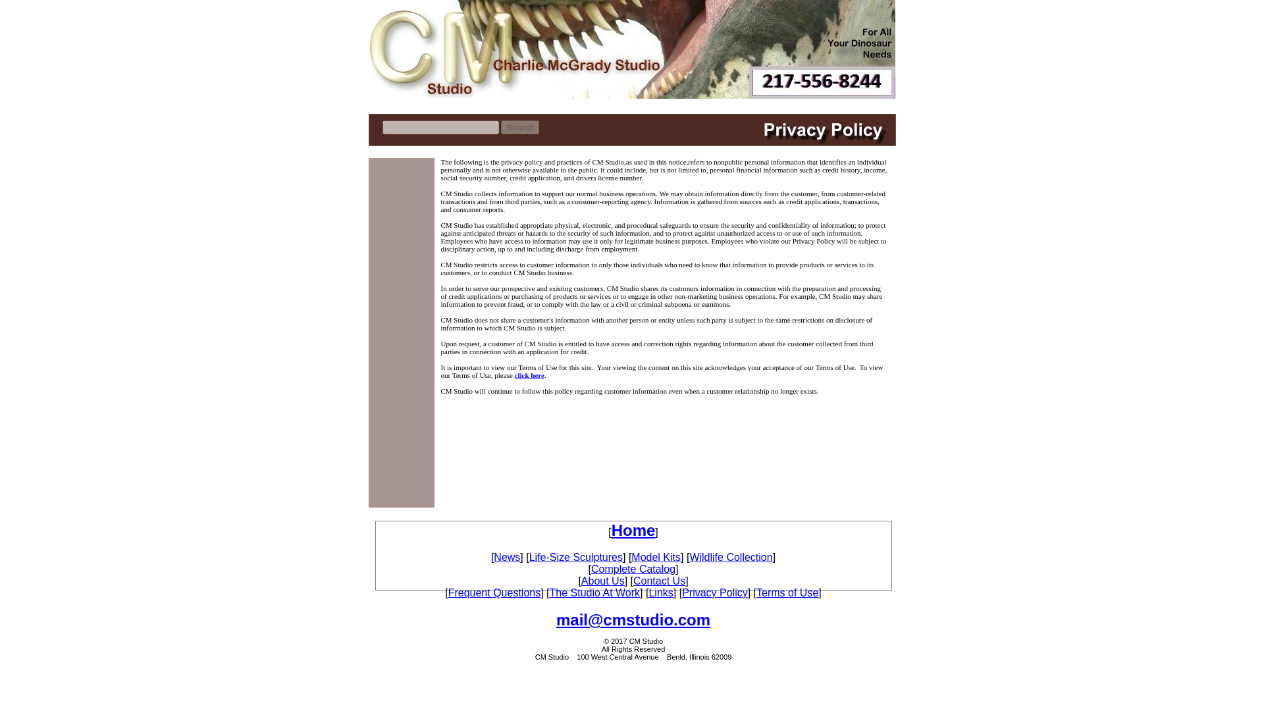 The image size is (1264, 711). What do you see at coordinates (787, 592) in the screenshot?
I see `Terms of Use` at bounding box center [787, 592].